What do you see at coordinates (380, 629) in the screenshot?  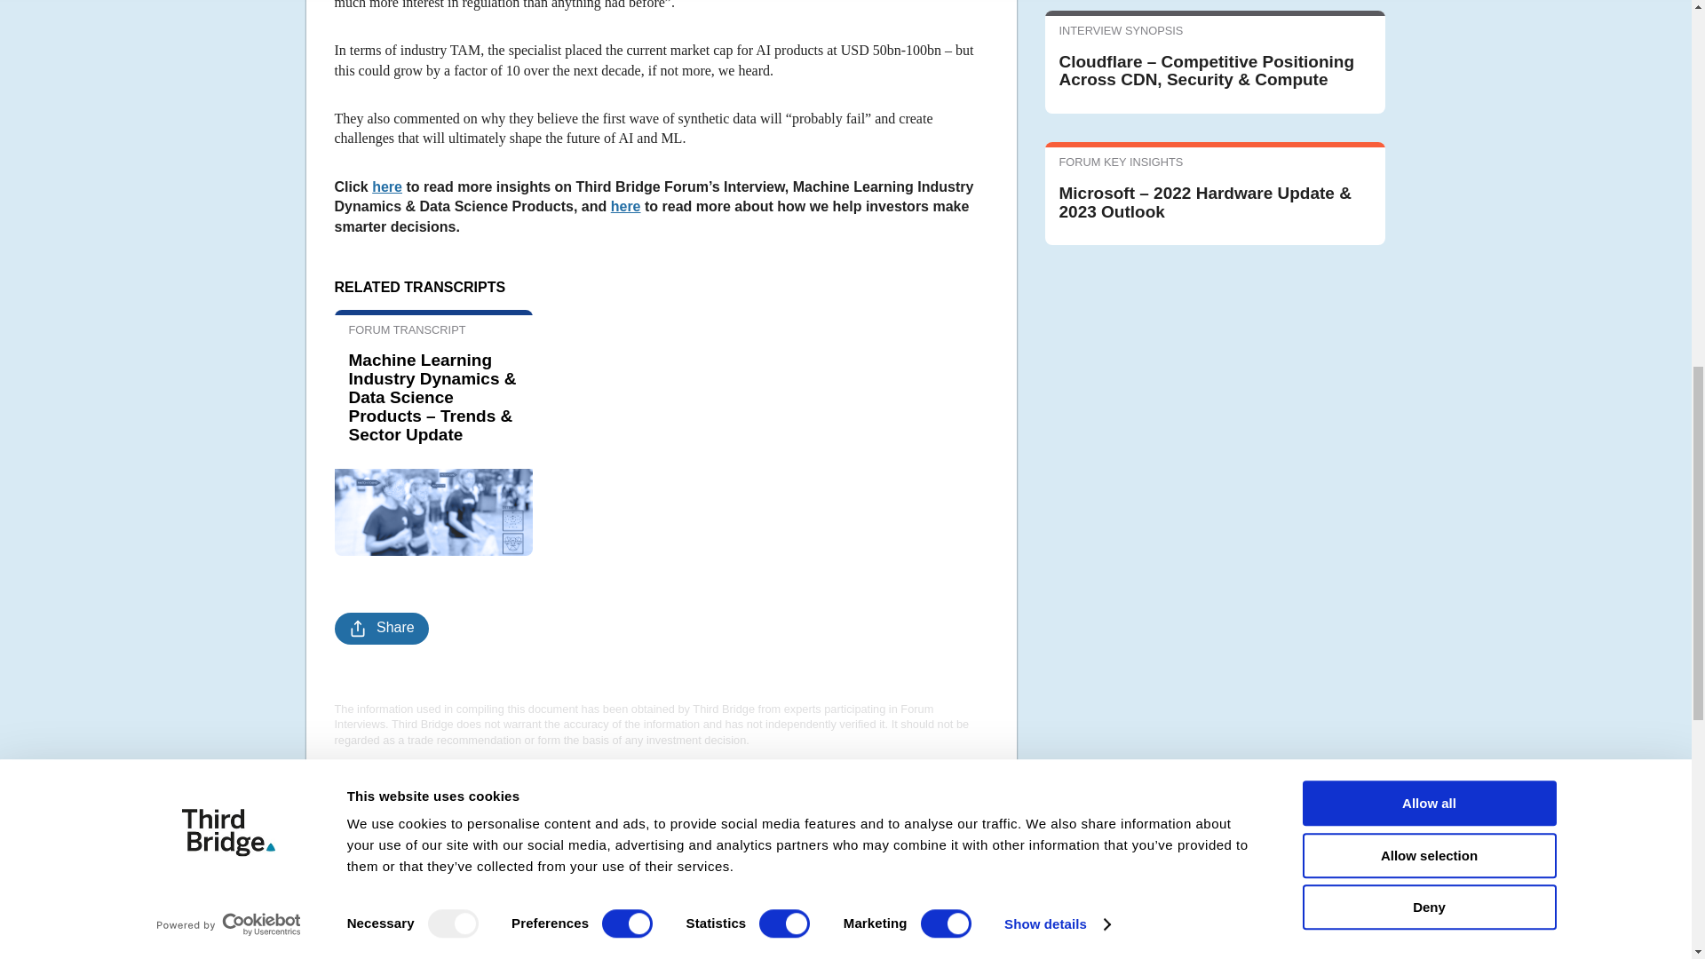 I see `Share this article` at bounding box center [380, 629].